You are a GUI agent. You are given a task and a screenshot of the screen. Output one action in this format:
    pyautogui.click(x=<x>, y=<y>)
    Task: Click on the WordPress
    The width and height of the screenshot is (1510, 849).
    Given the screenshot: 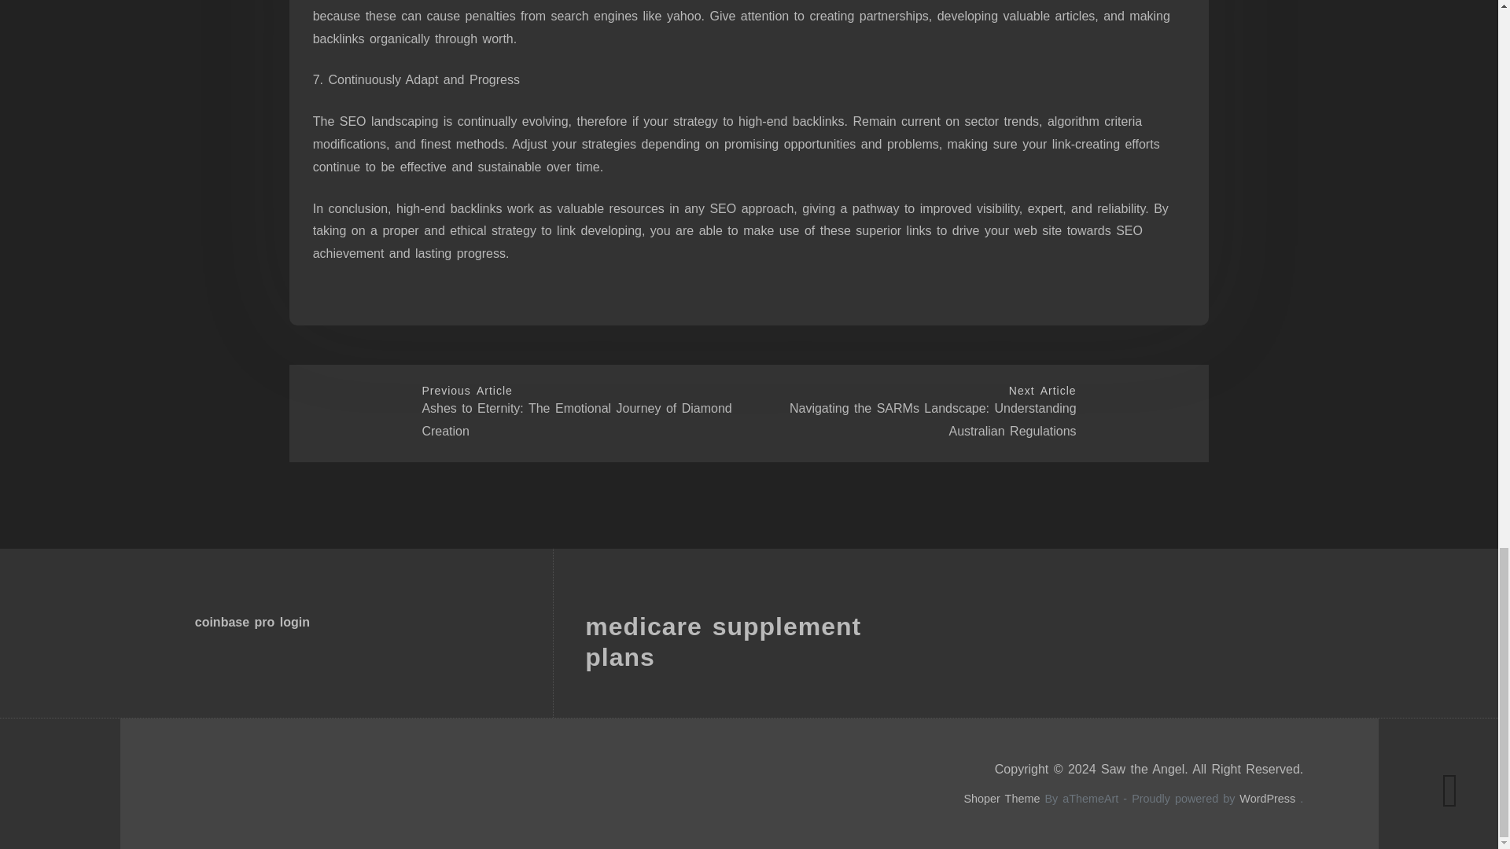 What is the action you would take?
    pyautogui.click(x=1268, y=798)
    